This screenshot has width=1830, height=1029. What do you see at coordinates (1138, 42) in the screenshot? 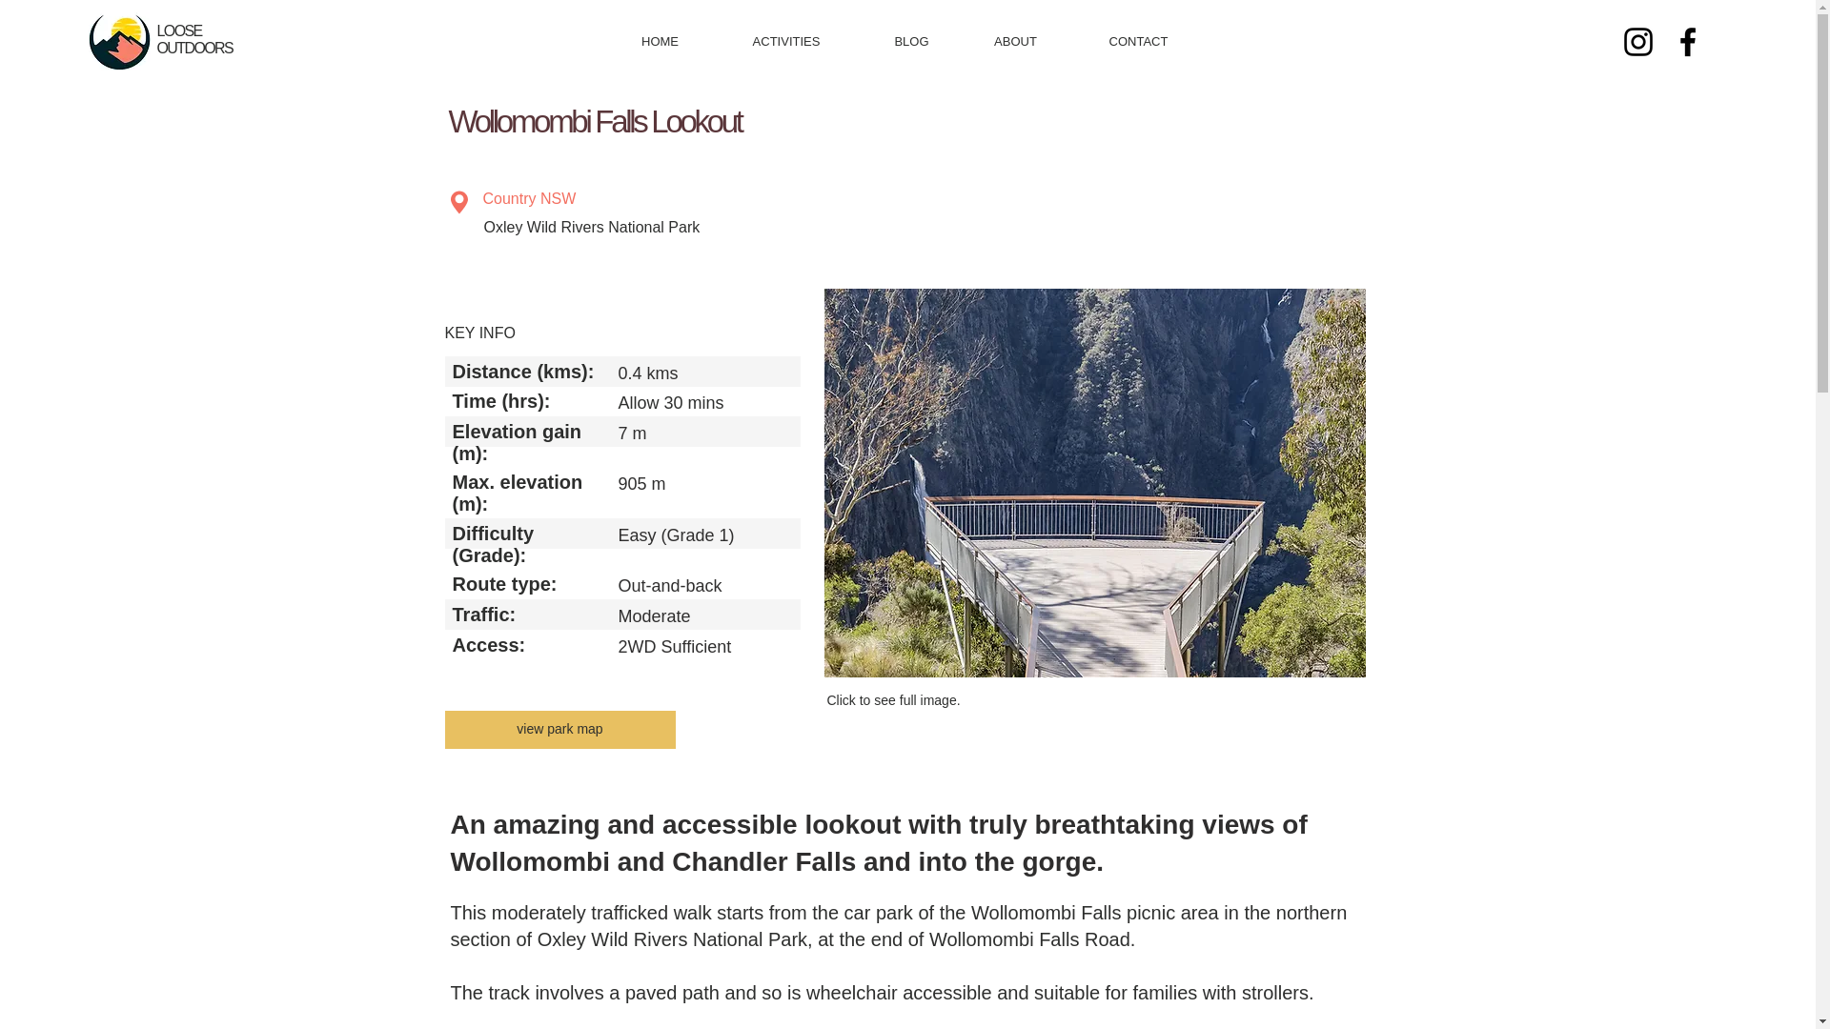
I see `CONTACT` at bounding box center [1138, 42].